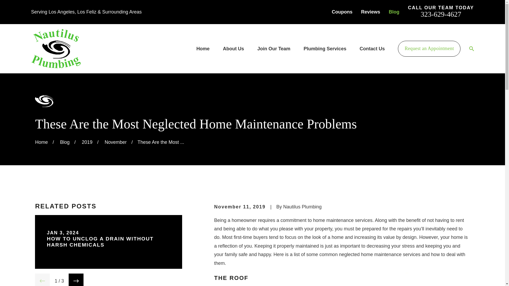 The width and height of the screenshot is (509, 286). I want to click on Blog, so click(394, 12).